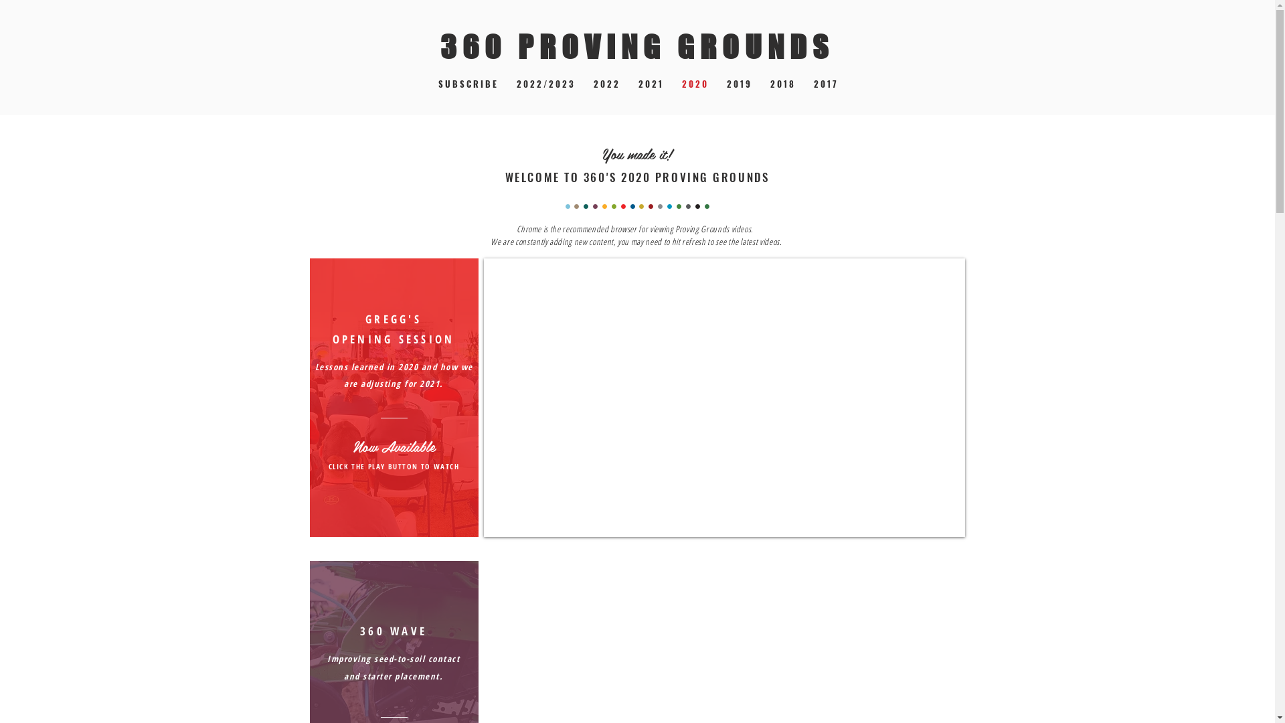  I want to click on 2 0 1 8, so click(782, 83).